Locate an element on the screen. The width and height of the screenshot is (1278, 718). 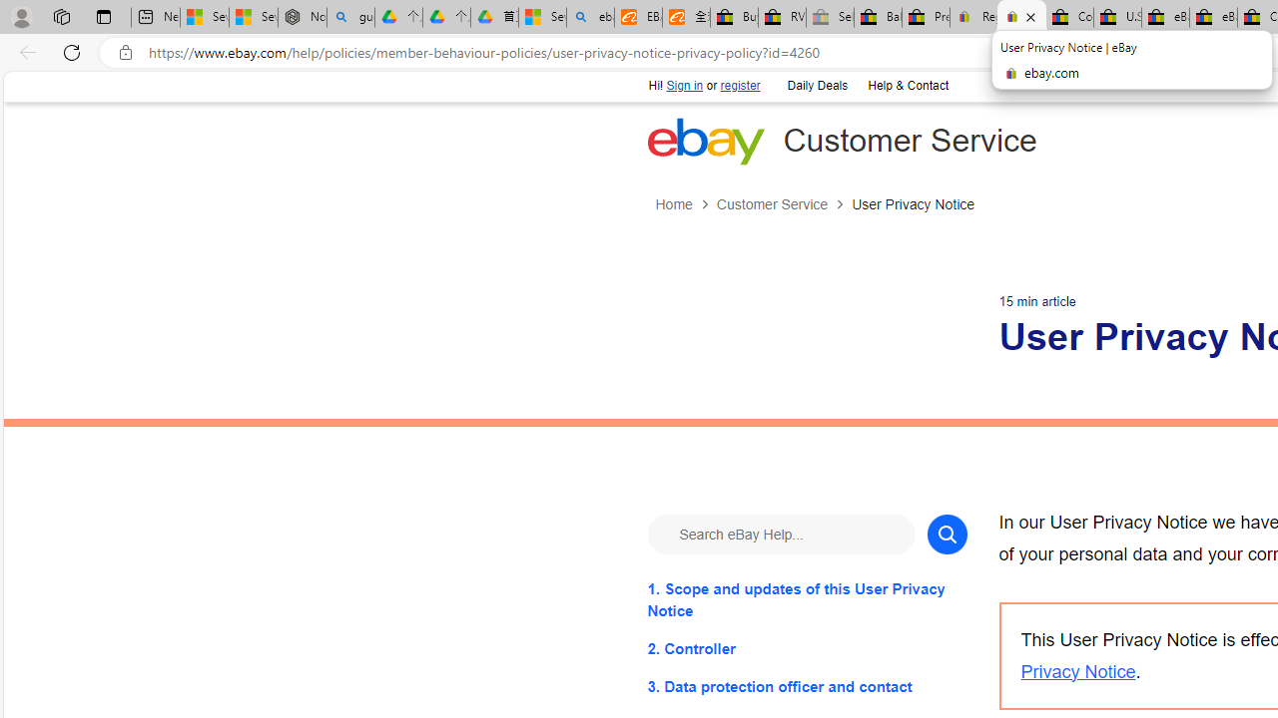
Help & Contact is located at coordinates (907, 84).